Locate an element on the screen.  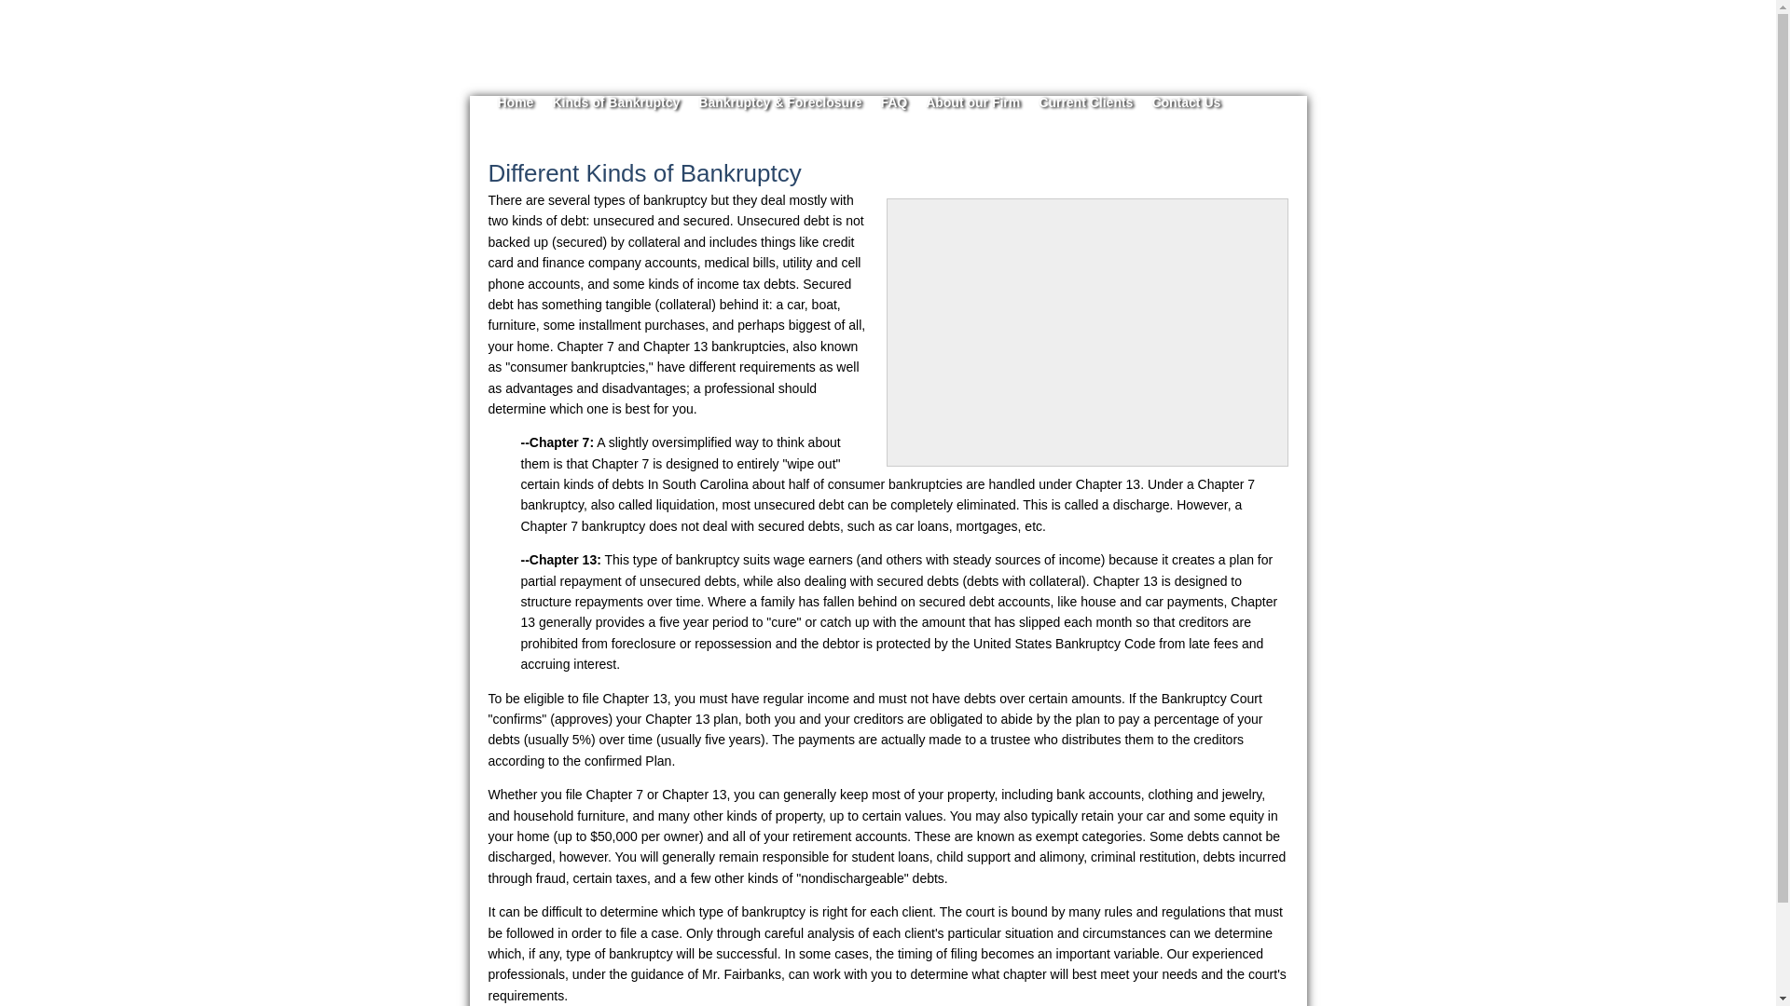
Kinds of Bankruptcy is located at coordinates (615, 102).